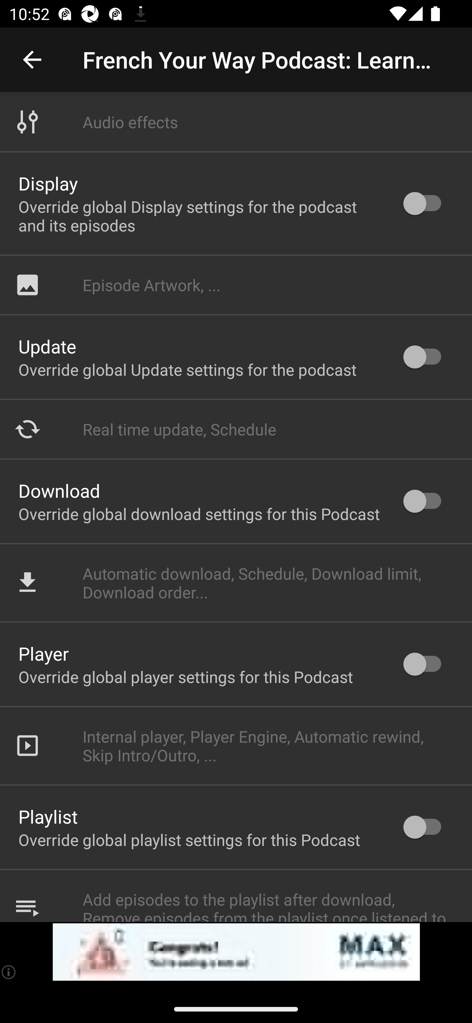  What do you see at coordinates (236, 429) in the screenshot?
I see `Real time update, Schedule` at bounding box center [236, 429].